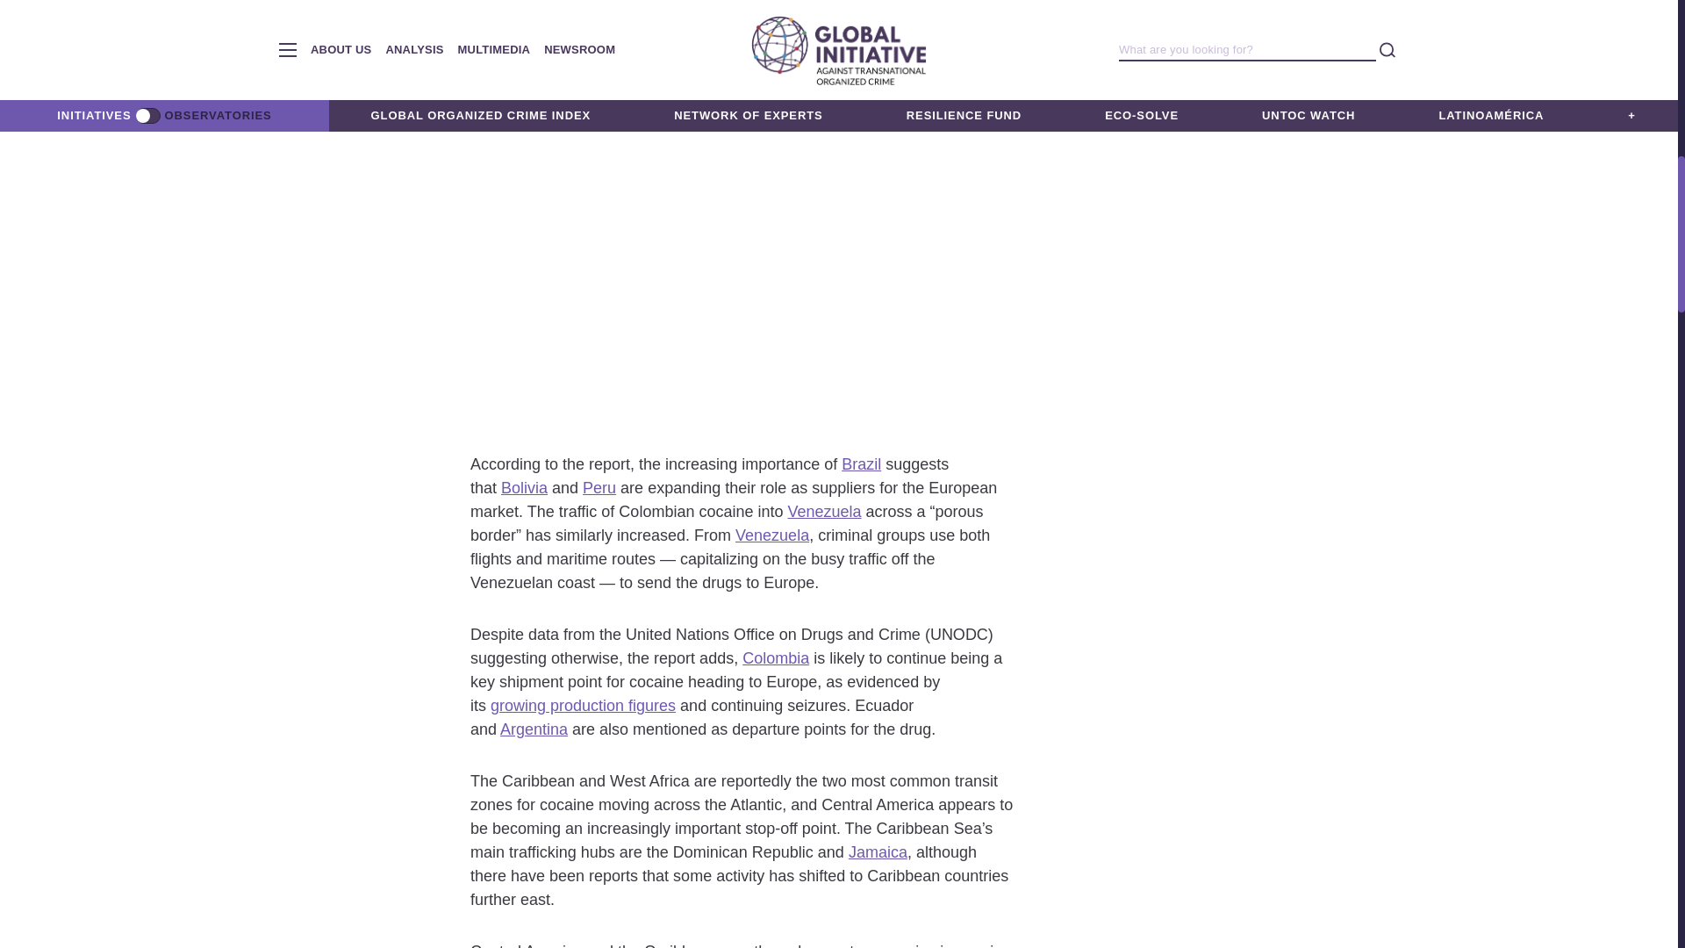 The image size is (1685, 948). What do you see at coordinates (599, 488) in the screenshot?
I see `Link to Peru landing page. ` at bounding box center [599, 488].